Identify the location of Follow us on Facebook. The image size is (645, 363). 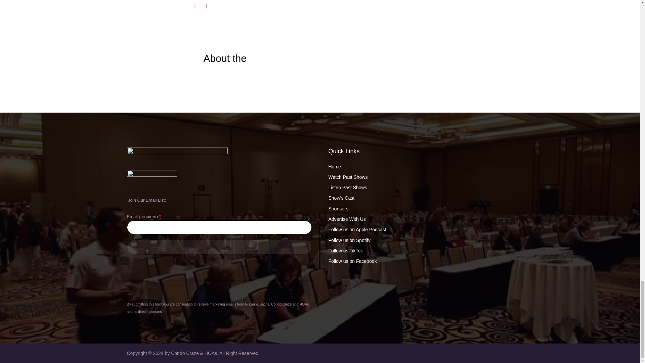
(352, 261).